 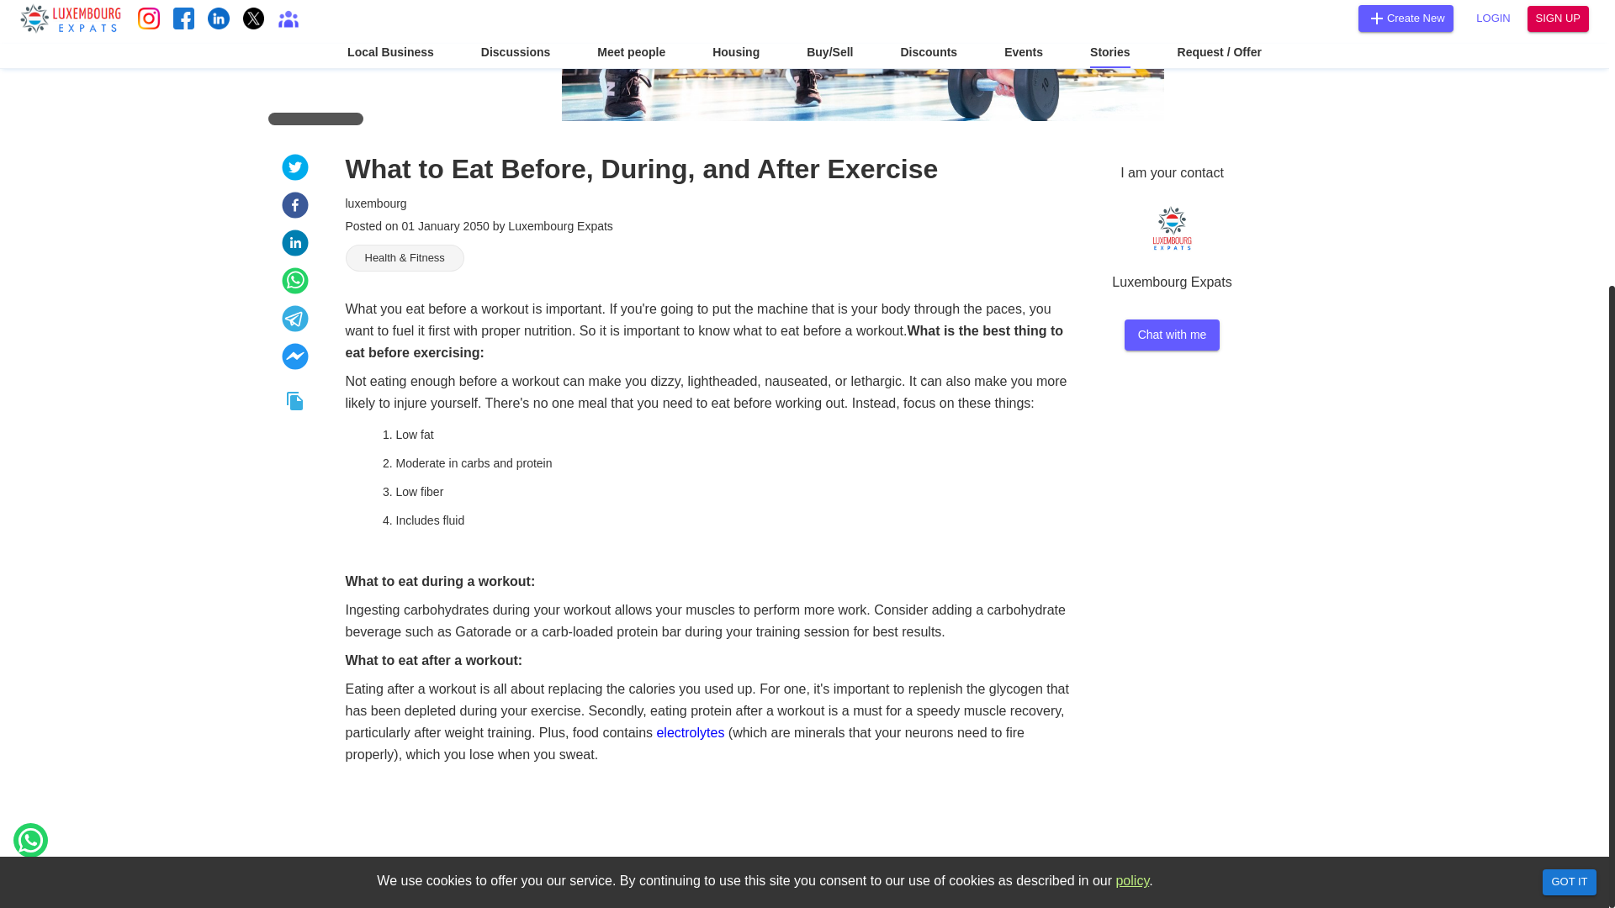 I want to click on Chat with me, so click(x=1173, y=335).